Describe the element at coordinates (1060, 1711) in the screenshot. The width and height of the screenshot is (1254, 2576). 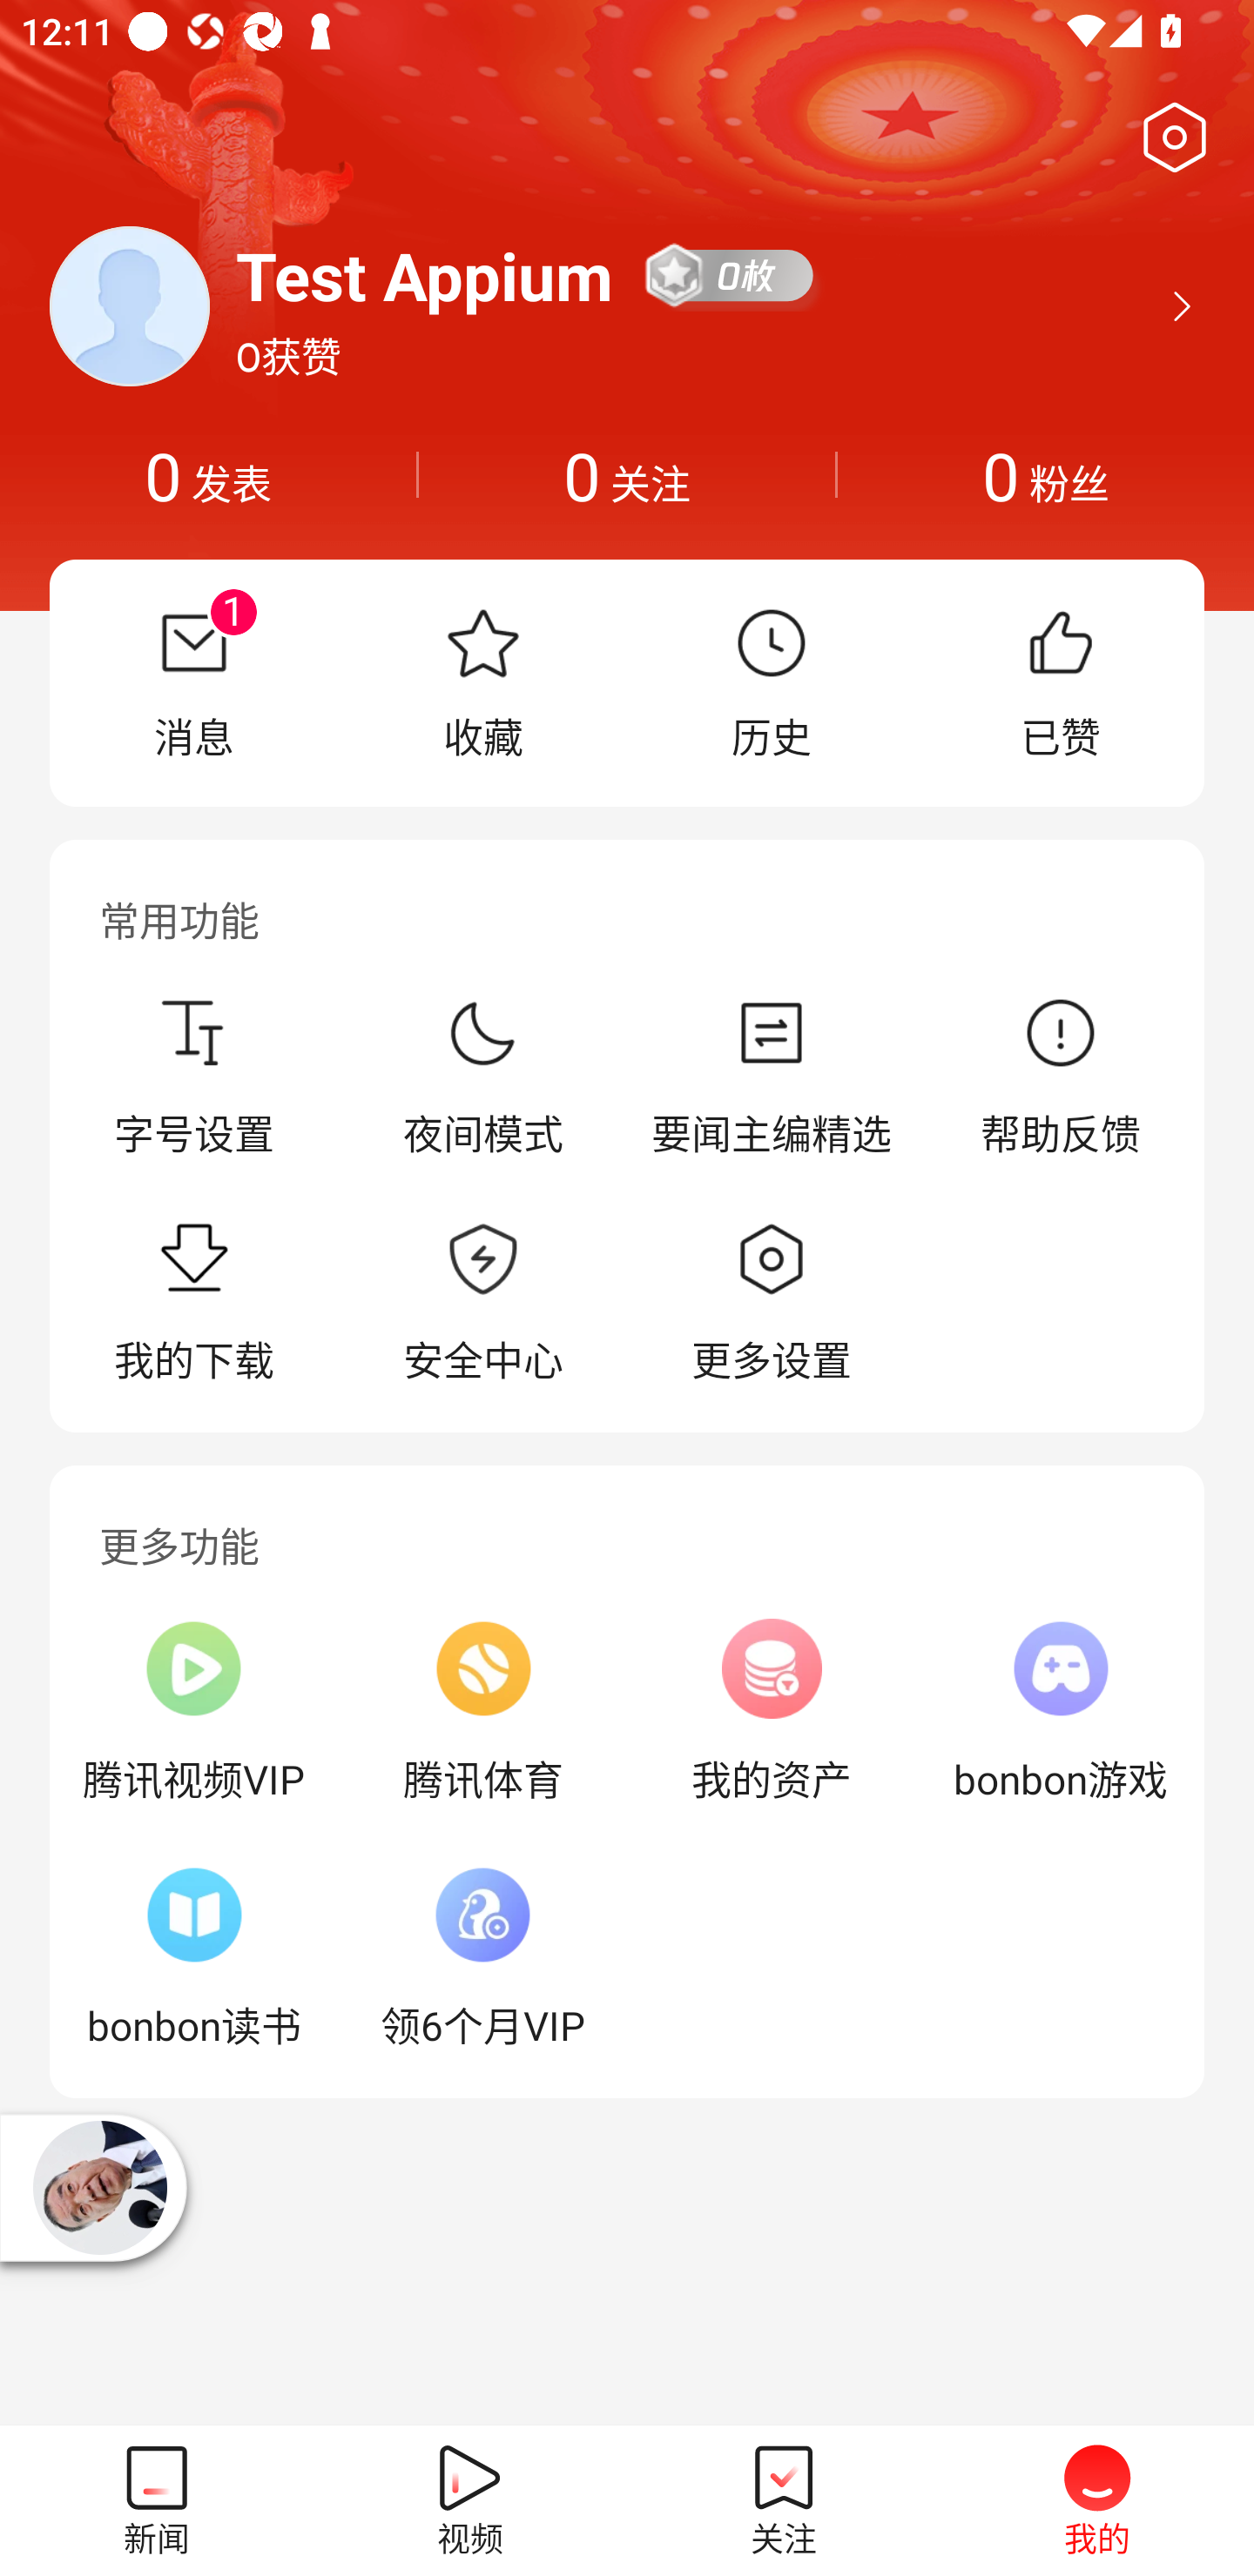
I see `bonbon游戏，可点击` at that location.